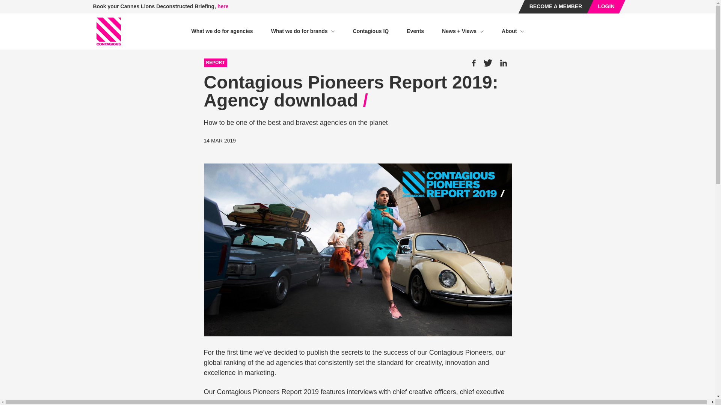 Image resolution: width=721 pixels, height=405 pixels. I want to click on here, so click(223, 6).